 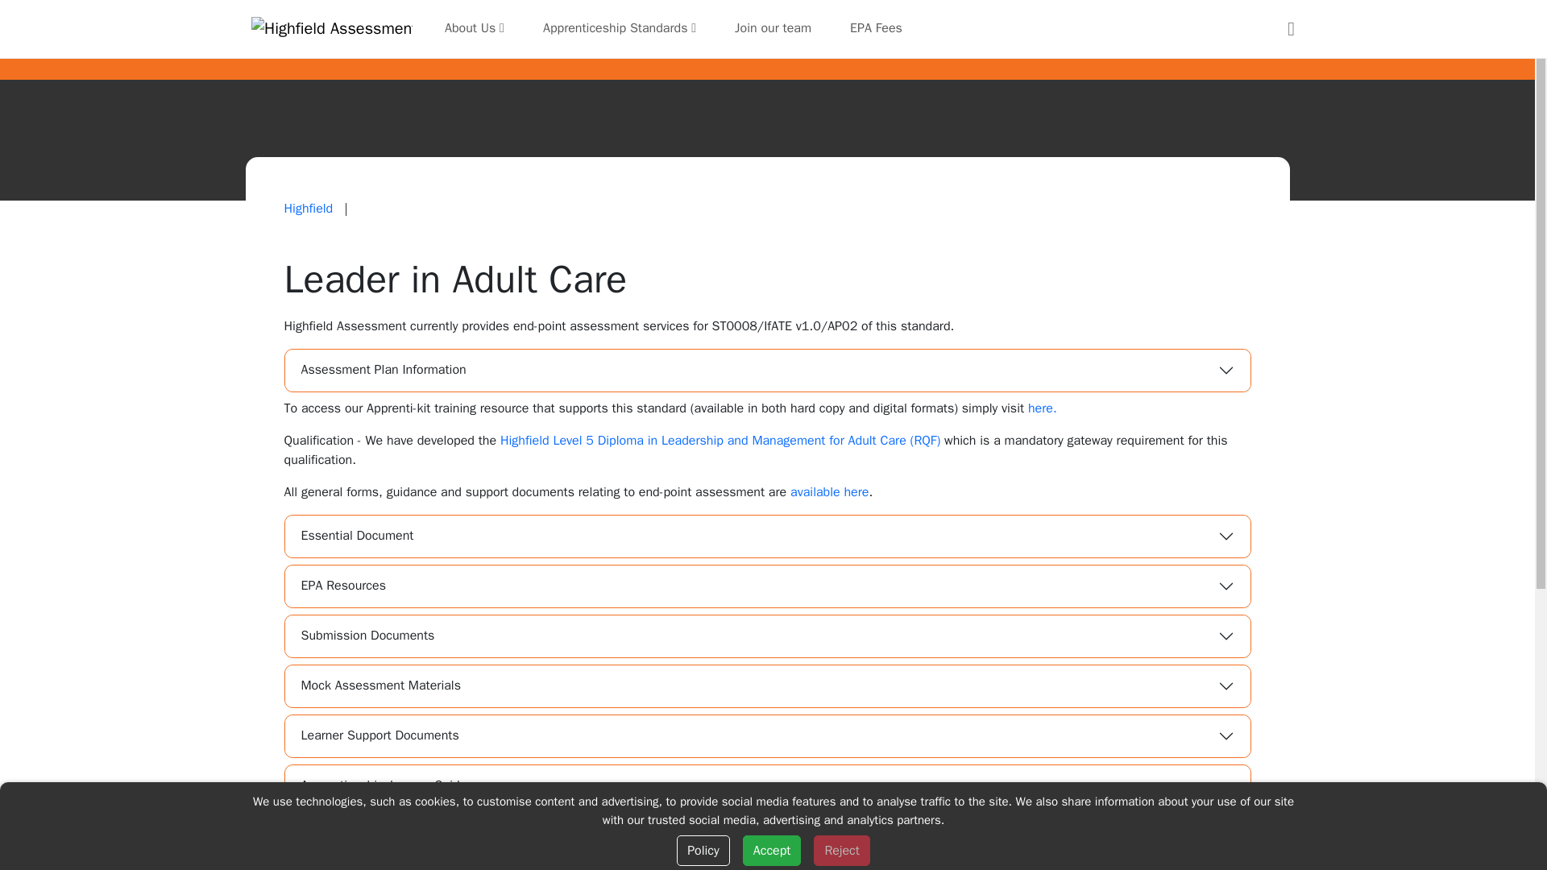 I want to click on available here, so click(x=829, y=491).